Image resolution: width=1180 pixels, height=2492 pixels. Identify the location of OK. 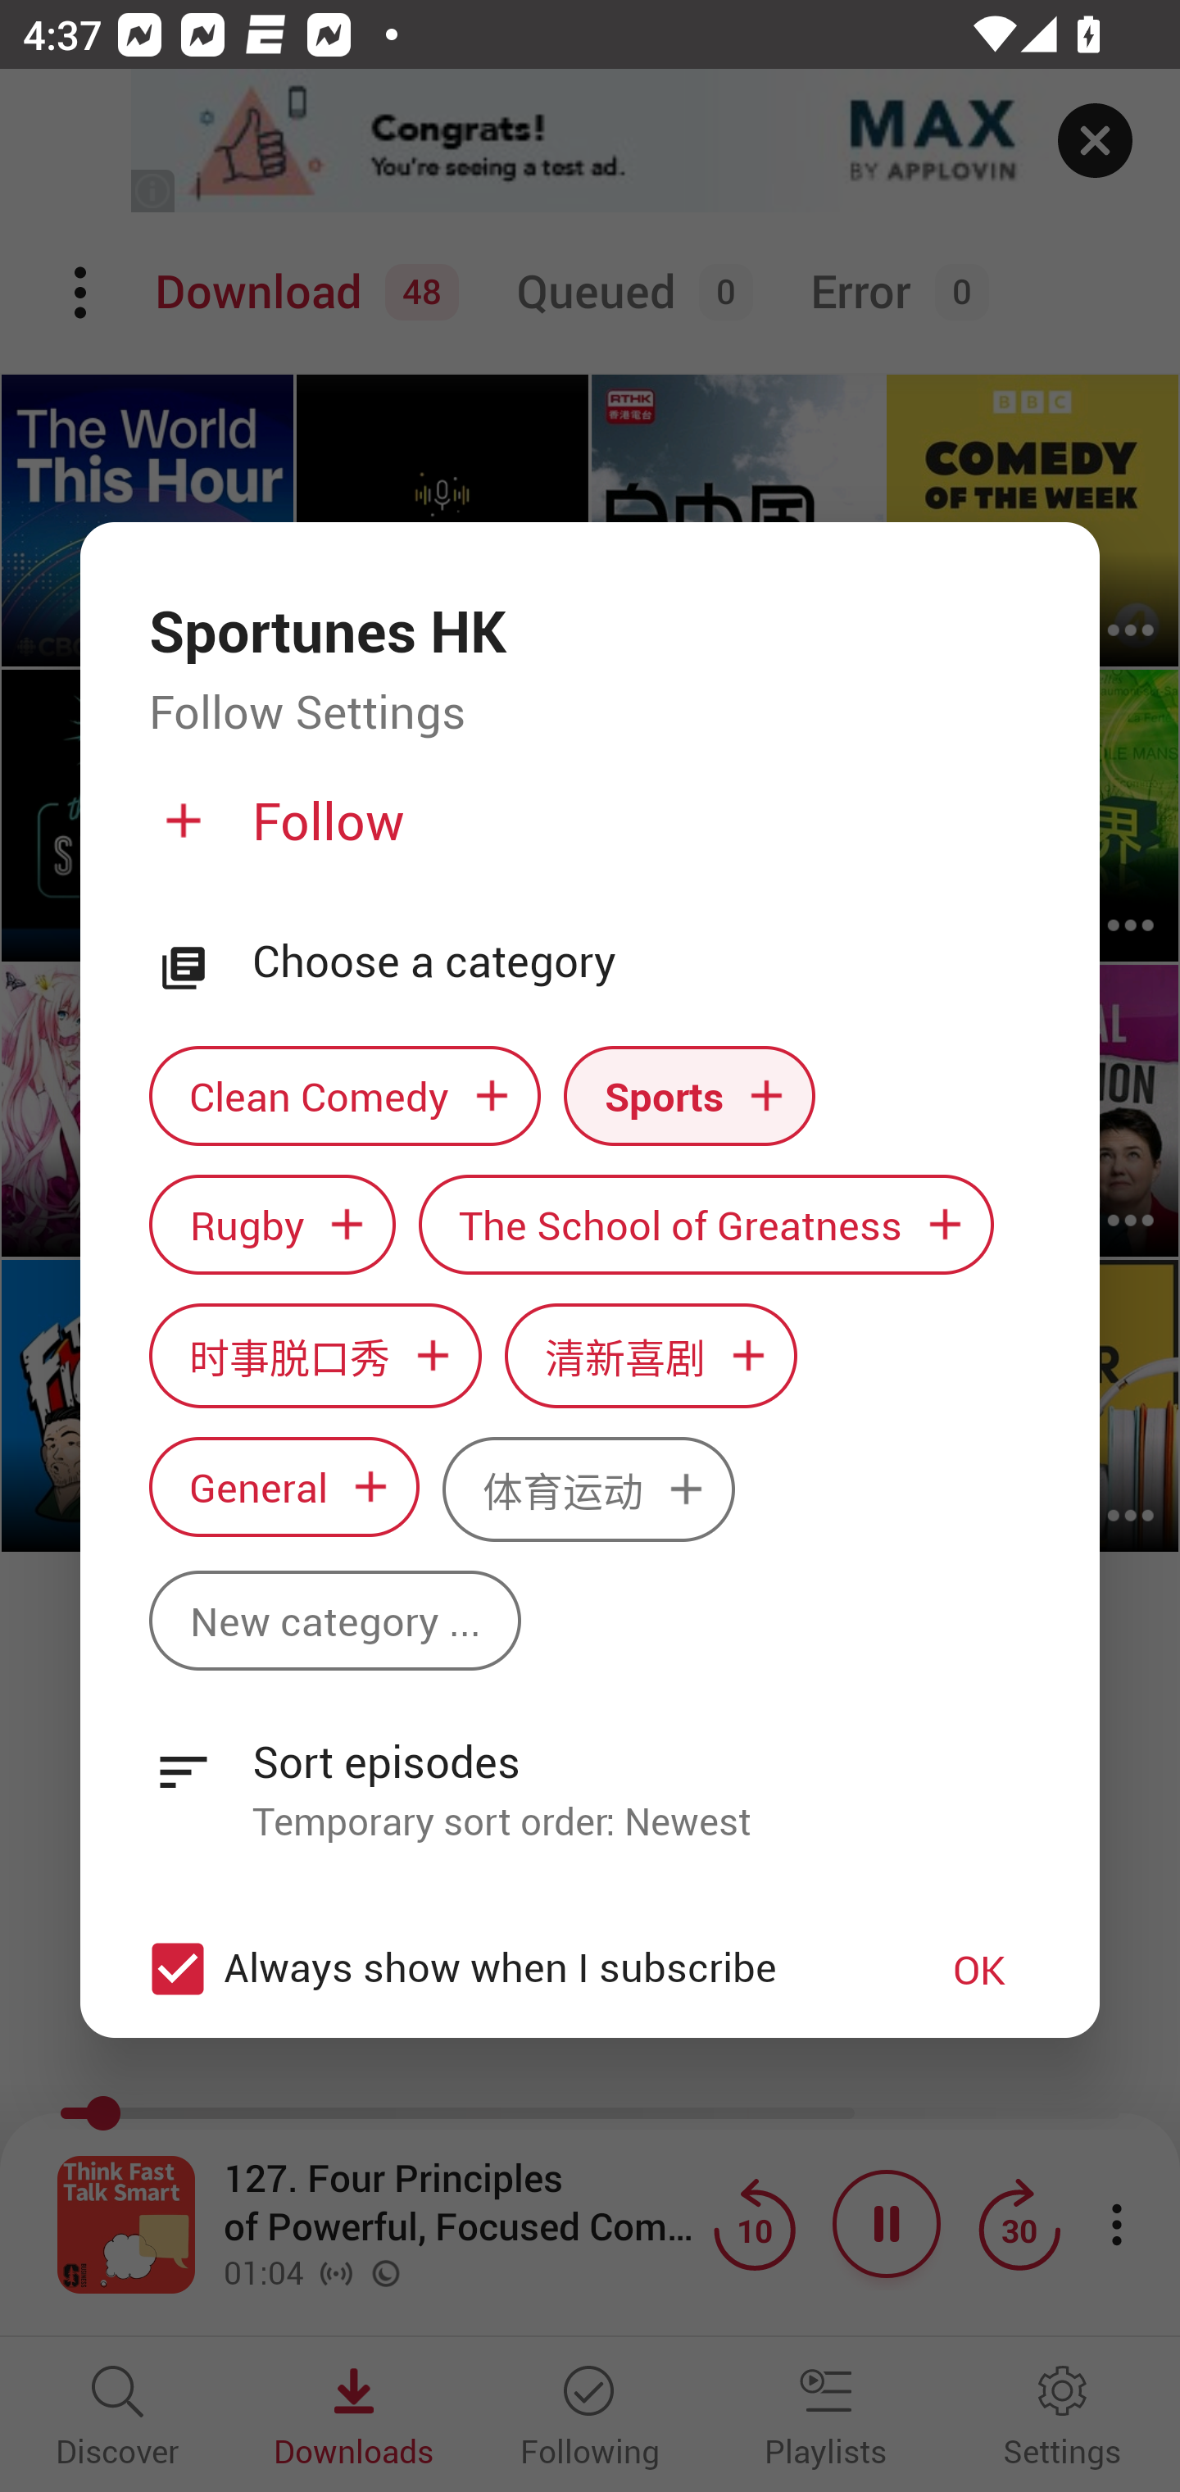
(979, 1968).